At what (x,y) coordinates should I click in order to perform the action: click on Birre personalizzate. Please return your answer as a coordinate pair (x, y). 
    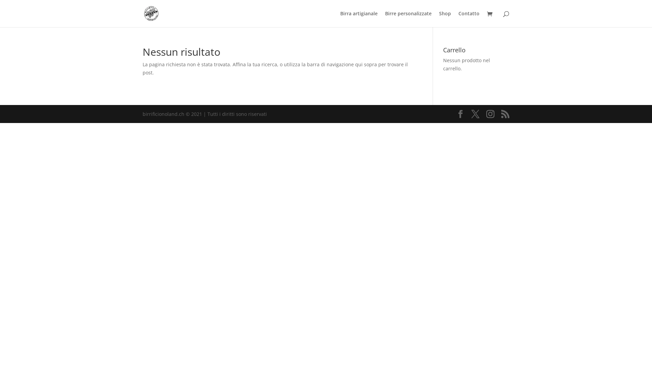
    Looking at the image, I should click on (408, 19).